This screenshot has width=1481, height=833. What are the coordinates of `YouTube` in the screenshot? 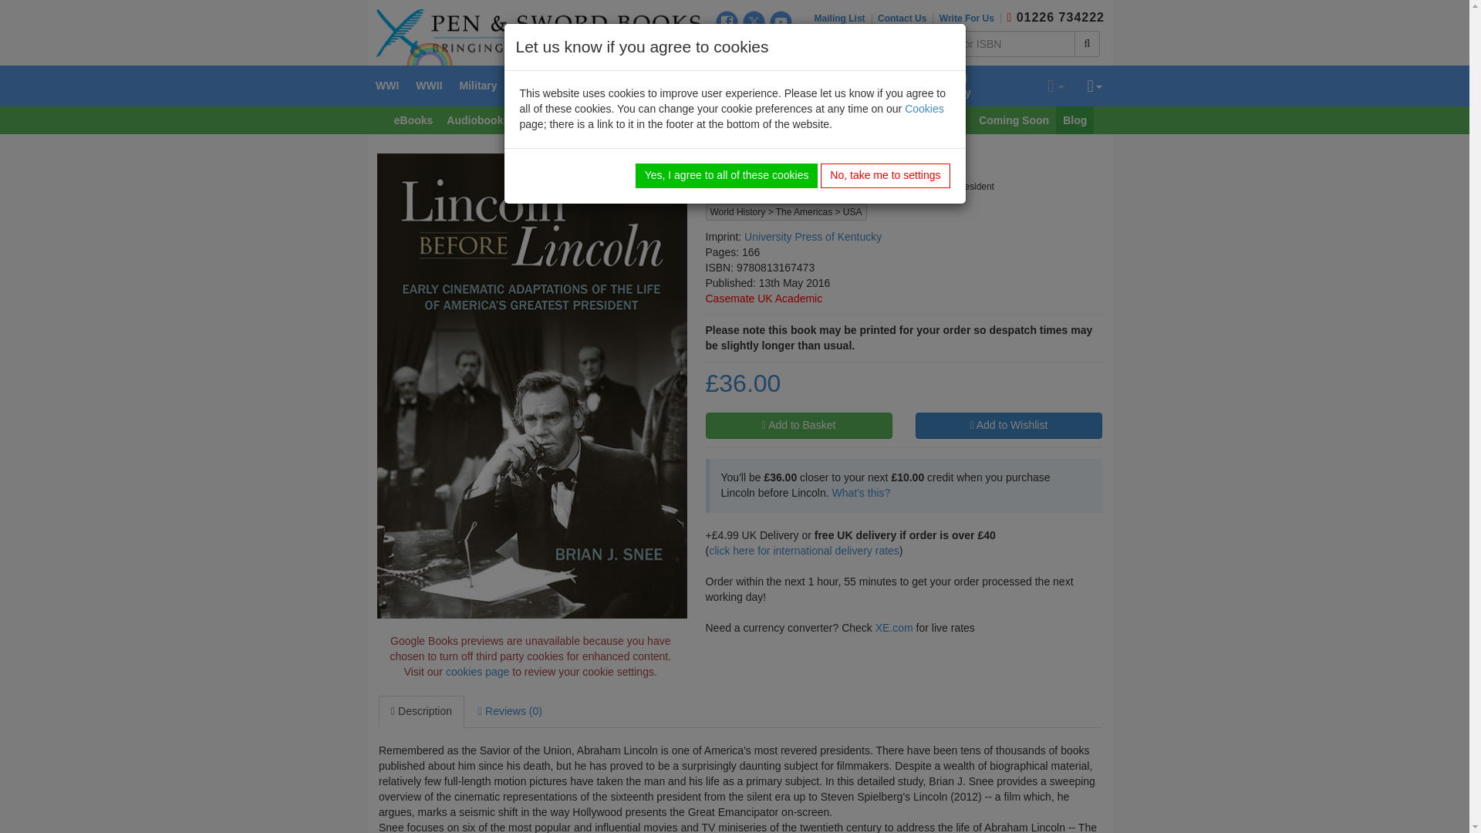 It's located at (781, 22).